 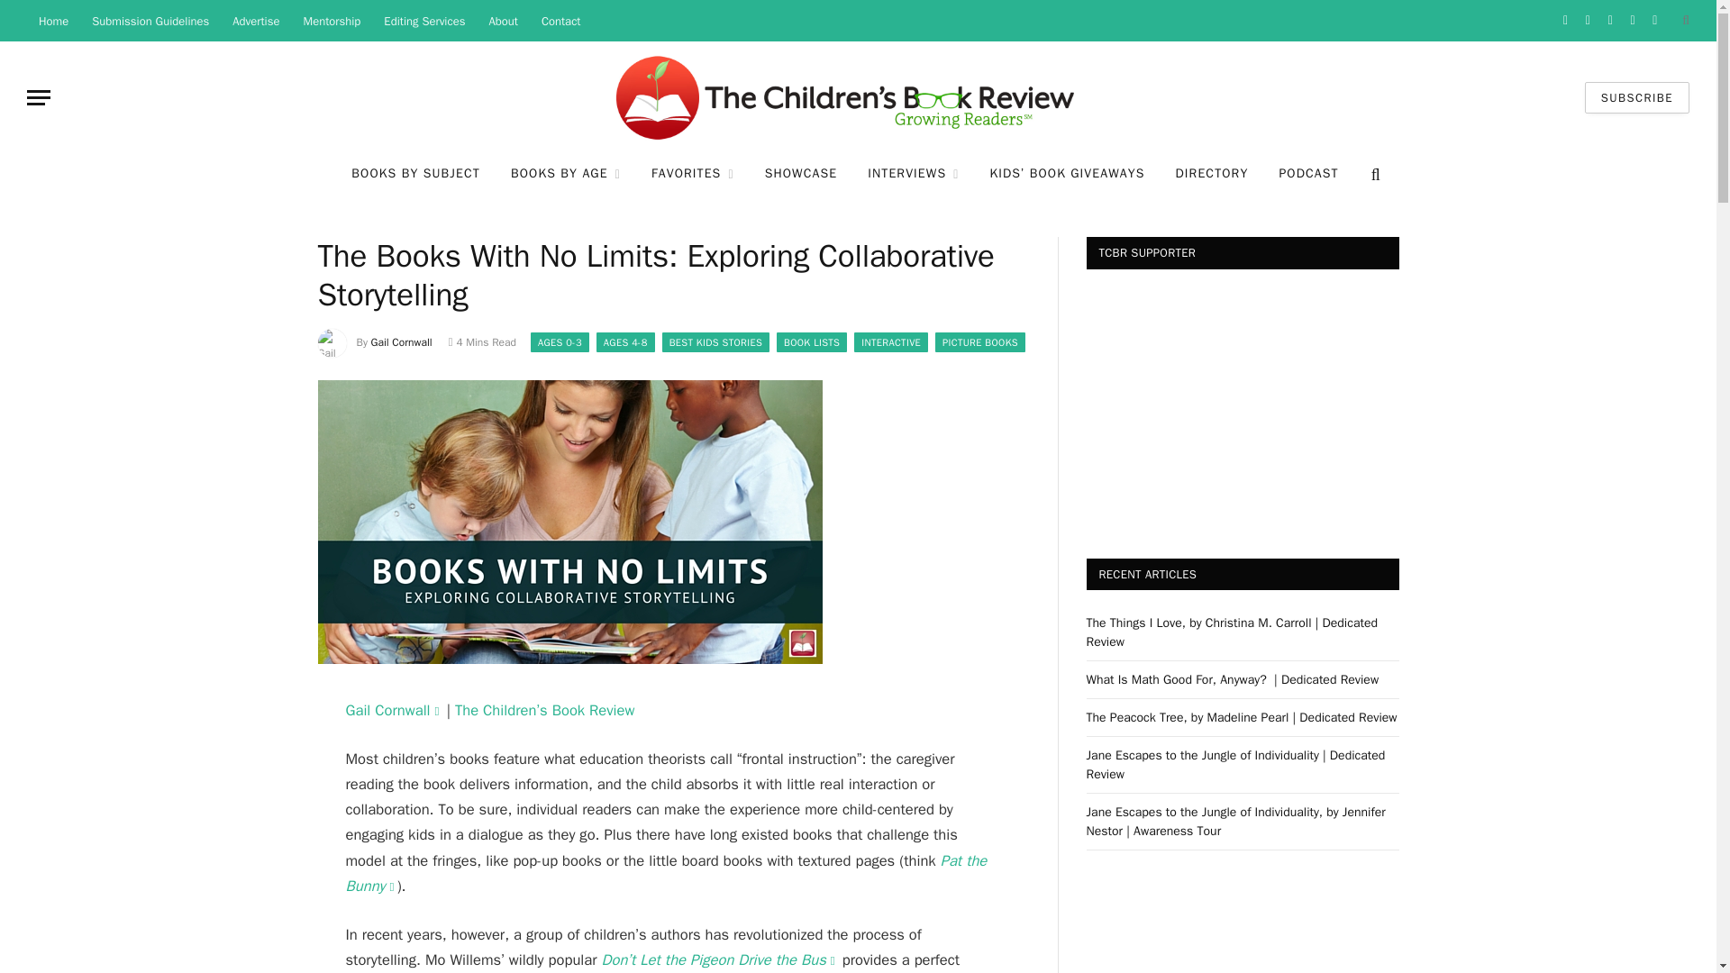 I want to click on Editing Services, so click(x=423, y=21).